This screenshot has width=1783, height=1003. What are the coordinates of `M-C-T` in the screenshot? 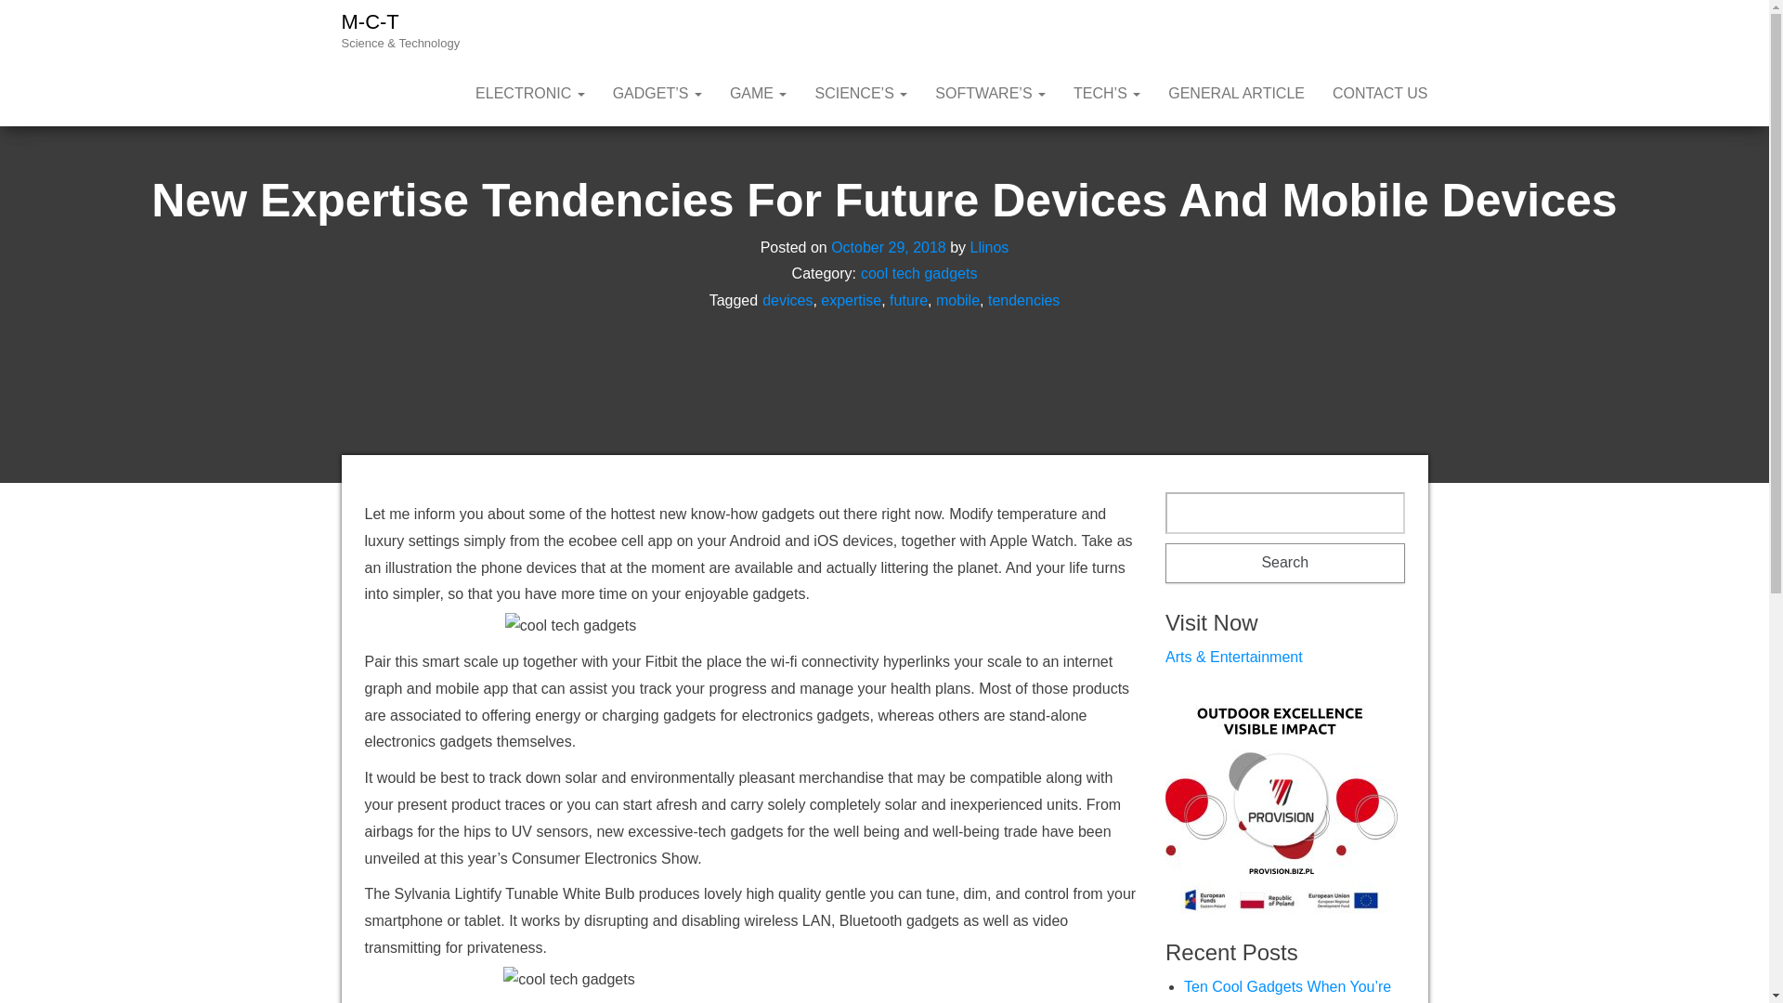 It's located at (371, 20).